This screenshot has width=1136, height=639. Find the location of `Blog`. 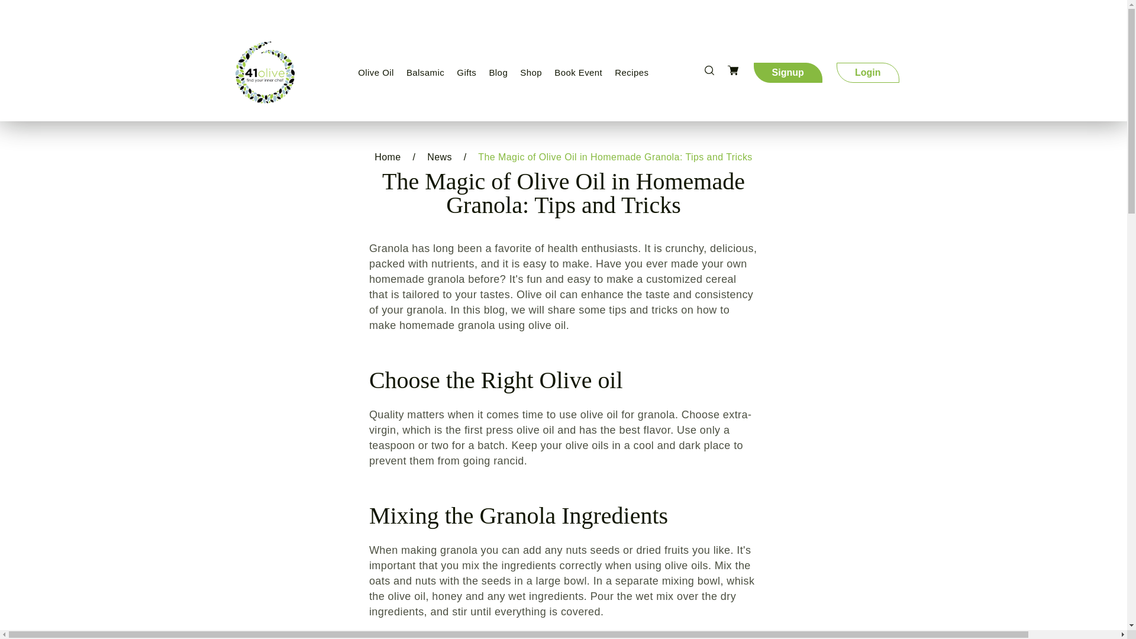

Blog is located at coordinates (498, 72).